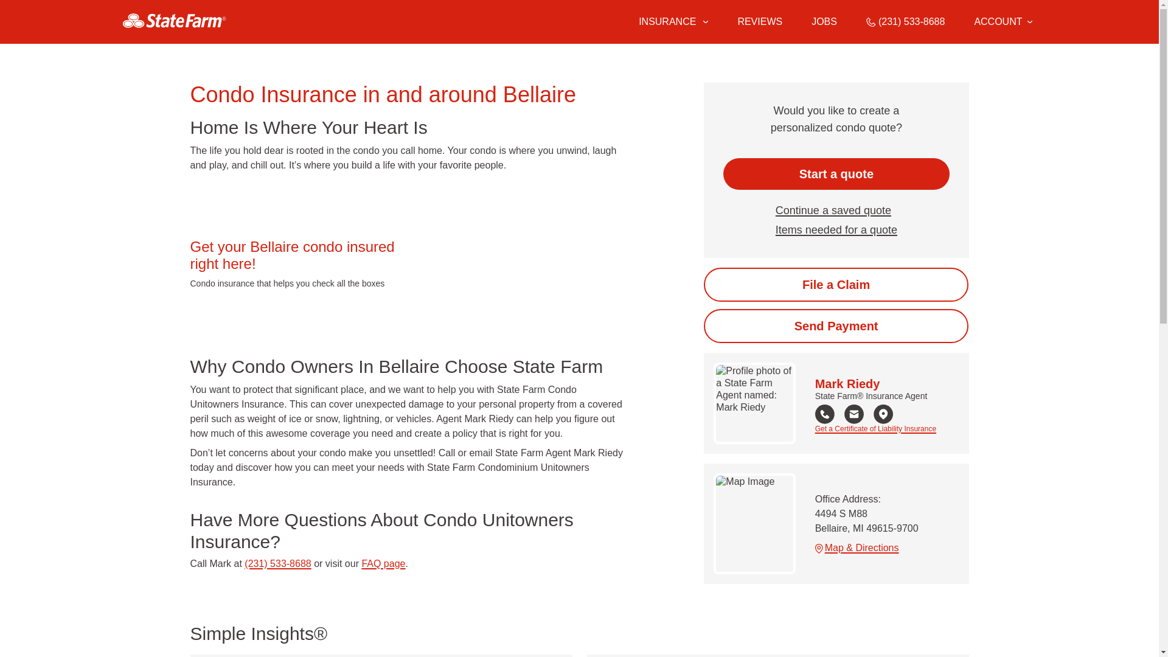 The height and width of the screenshot is (657, 1168). Describe the element at coordinates (673, 22) in the screenshot. I see `Insurance` at that location.